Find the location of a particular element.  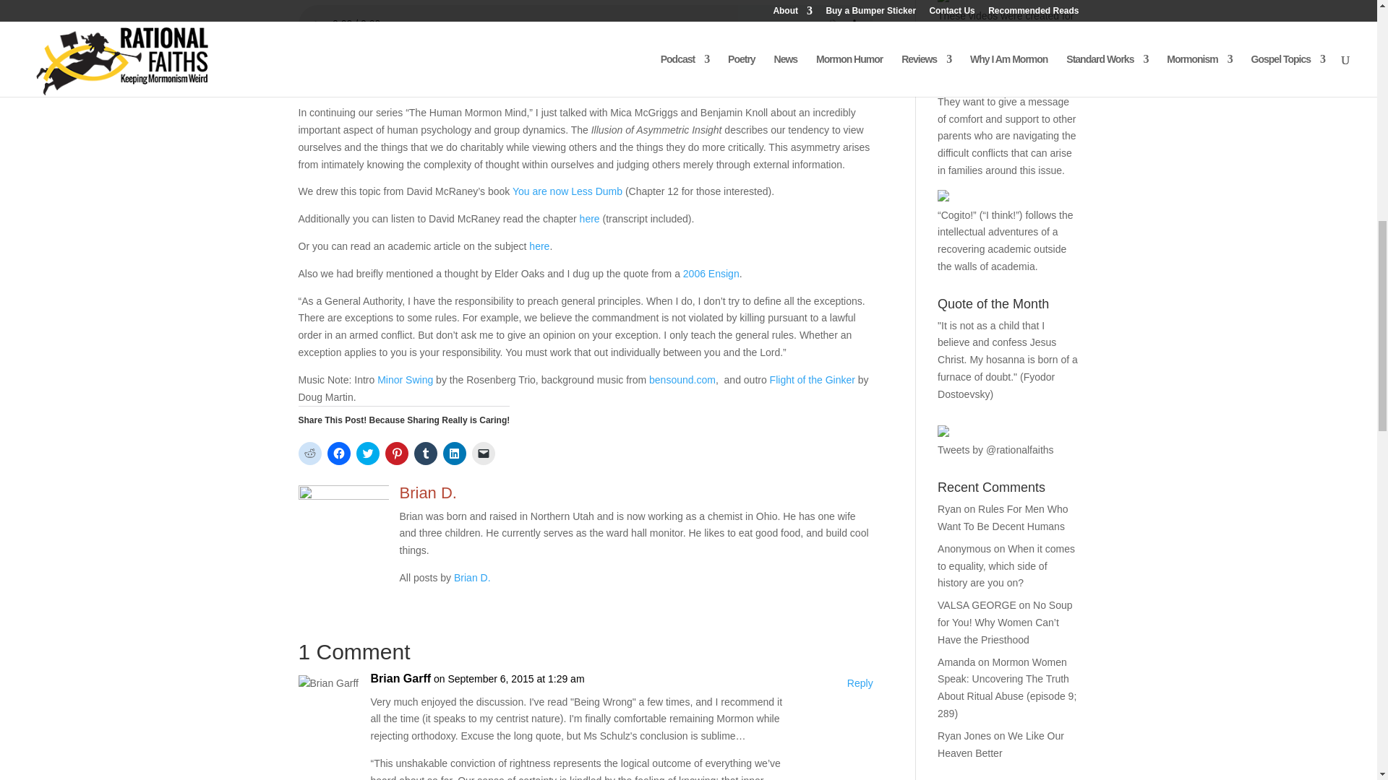

Click to share on Facebook is located at coordinates (338, 454).